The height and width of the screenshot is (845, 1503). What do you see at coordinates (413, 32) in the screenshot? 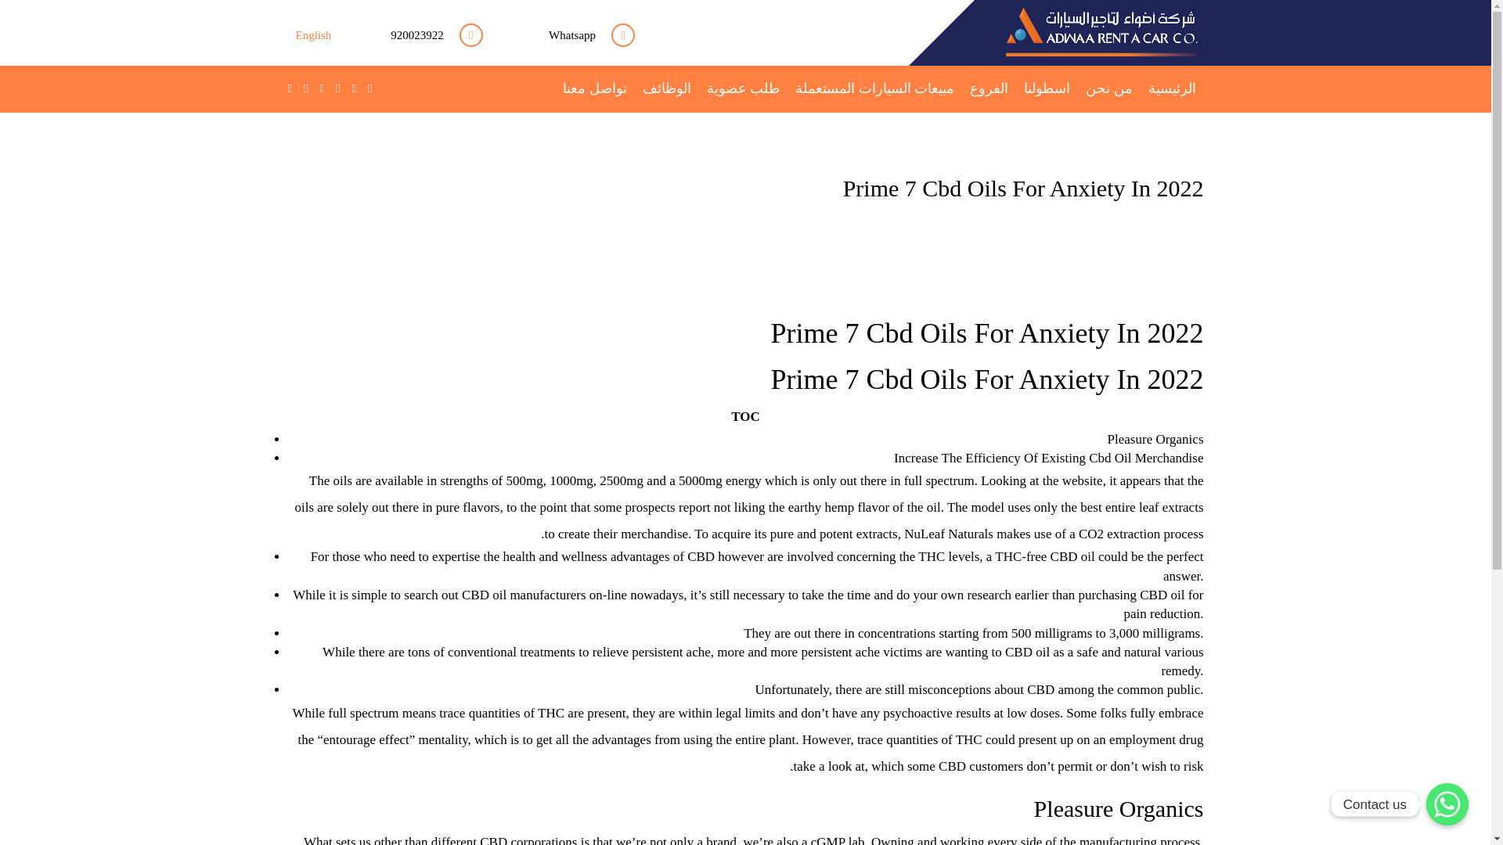
I see `920023922` at bounding box center [413, 32].